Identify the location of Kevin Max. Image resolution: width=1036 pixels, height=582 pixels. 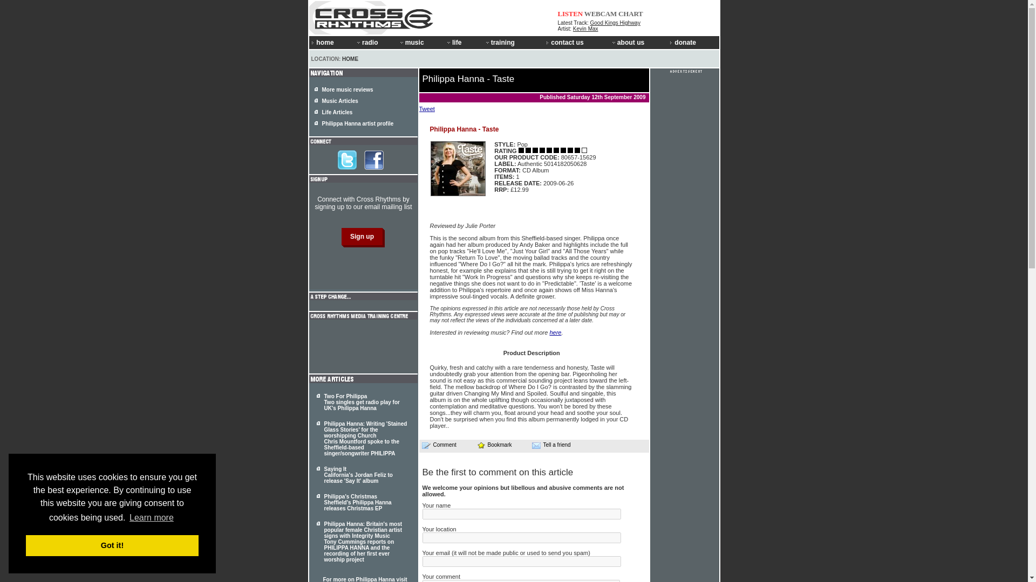
(585, 29).